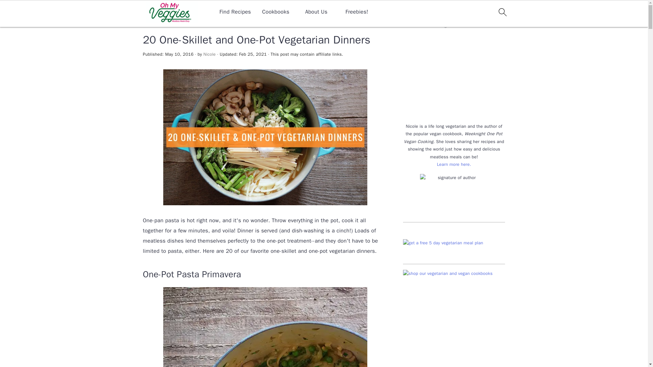 The height and width of the screenshot is (367, 653). Describe the element at coordinates (502, 12) in the screenshot. I see `search icon` at that location.